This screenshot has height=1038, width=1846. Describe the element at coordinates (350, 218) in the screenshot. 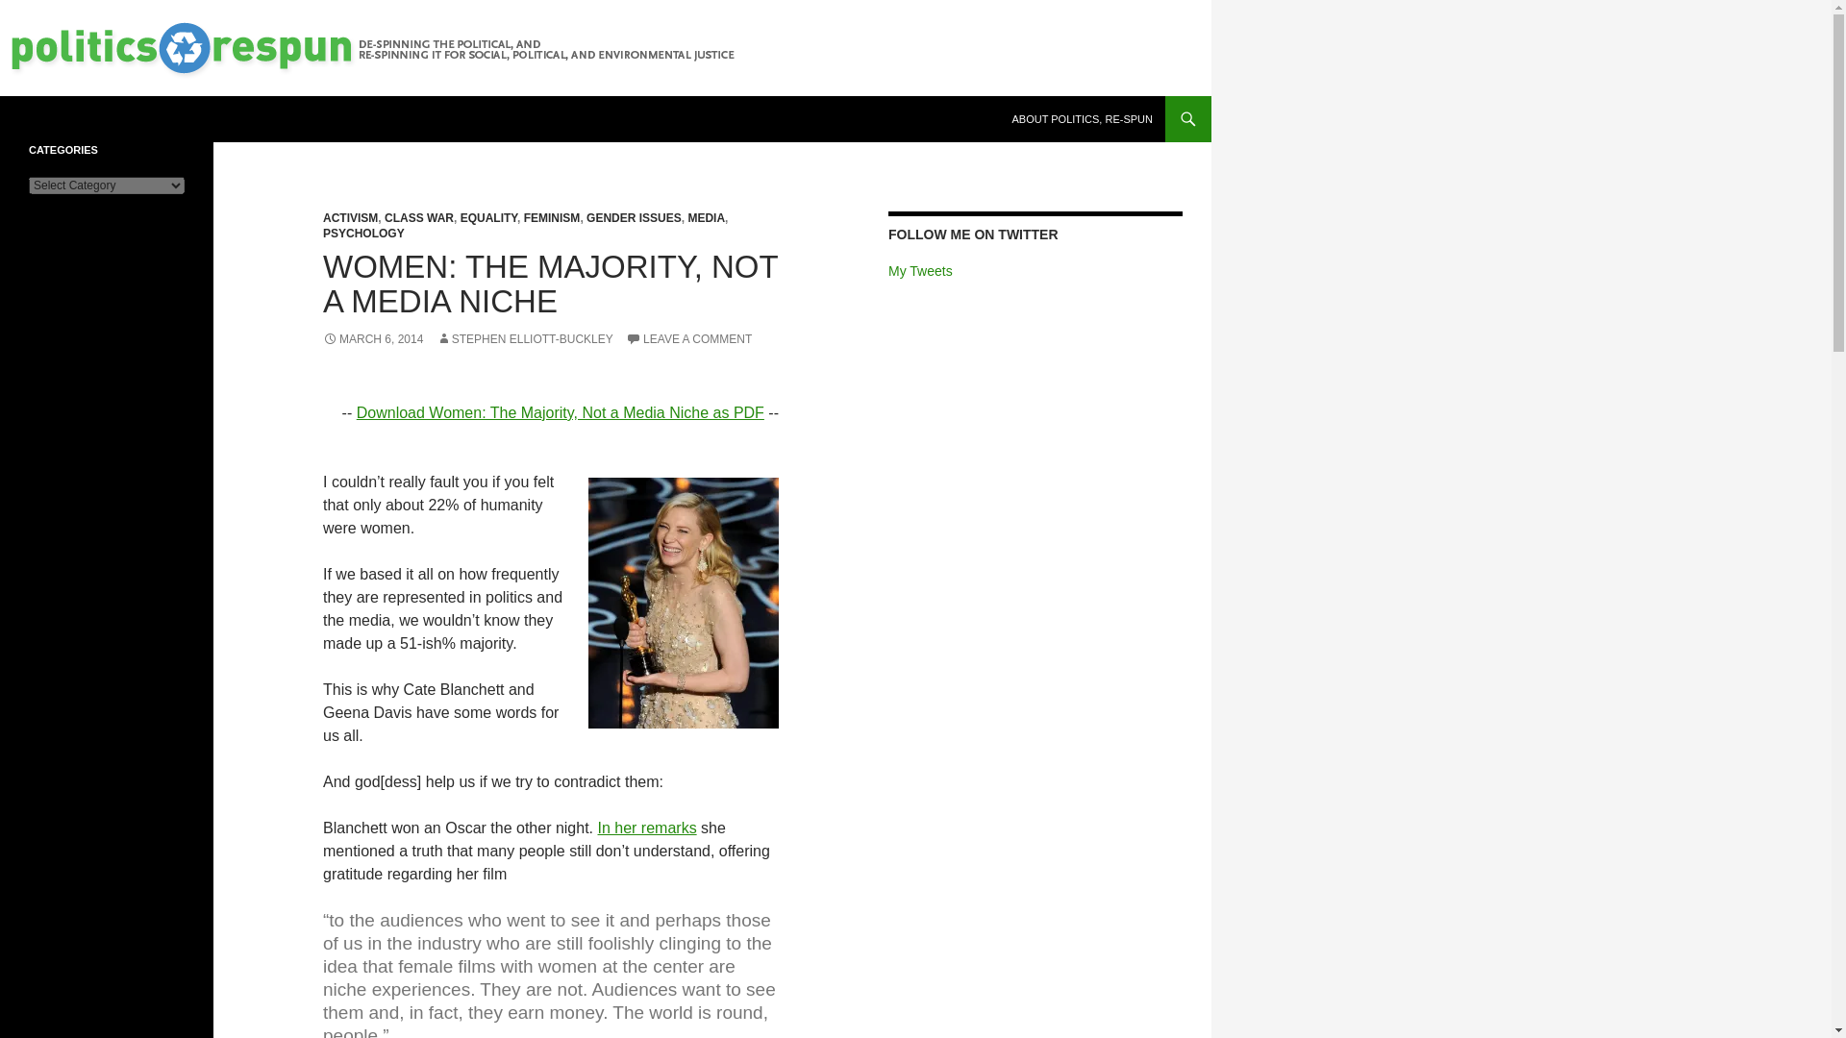

I see `ACTIVISM` at that location.